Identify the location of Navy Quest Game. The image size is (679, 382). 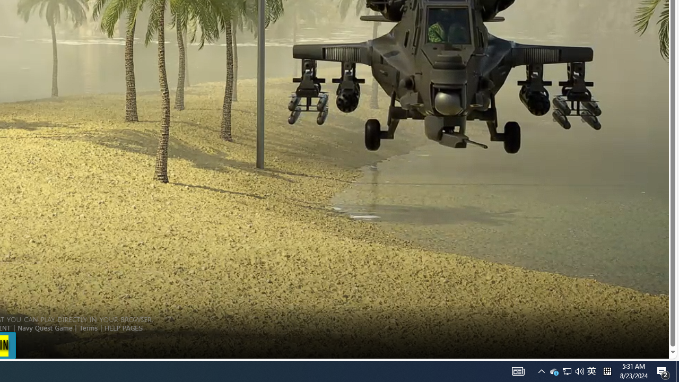
(45, 327).